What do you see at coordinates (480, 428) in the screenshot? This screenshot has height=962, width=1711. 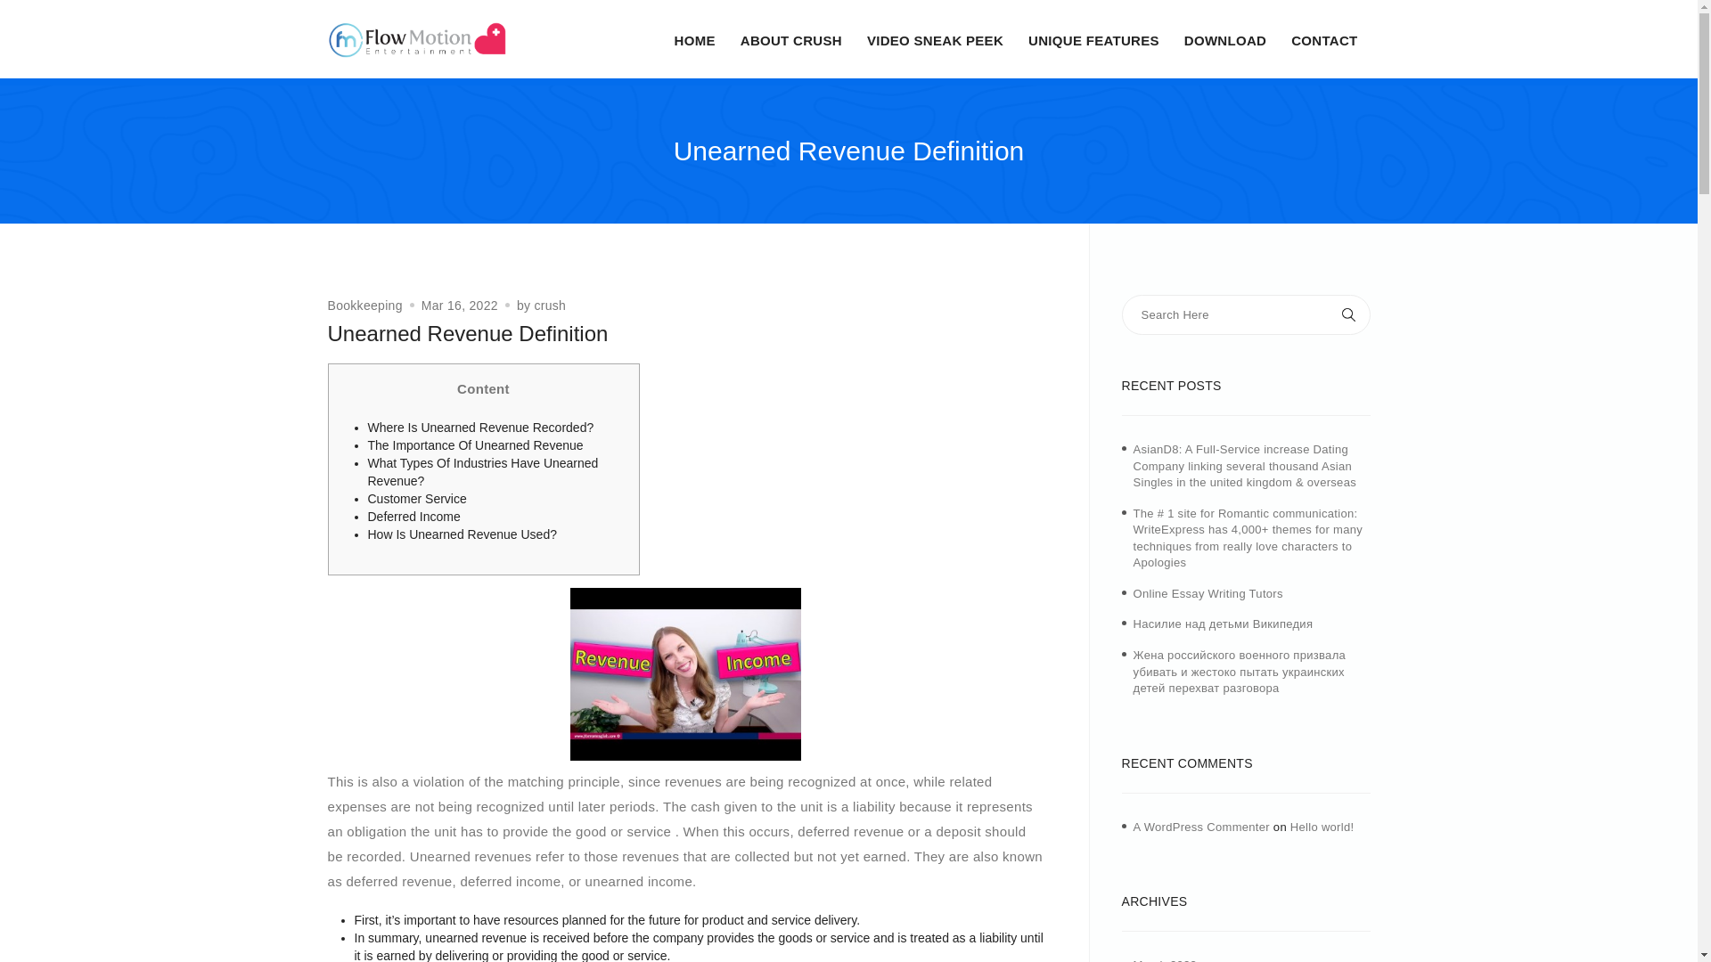 I see `Where Is Unearned Revenue Recorded?` at bounding box center [480, 428].